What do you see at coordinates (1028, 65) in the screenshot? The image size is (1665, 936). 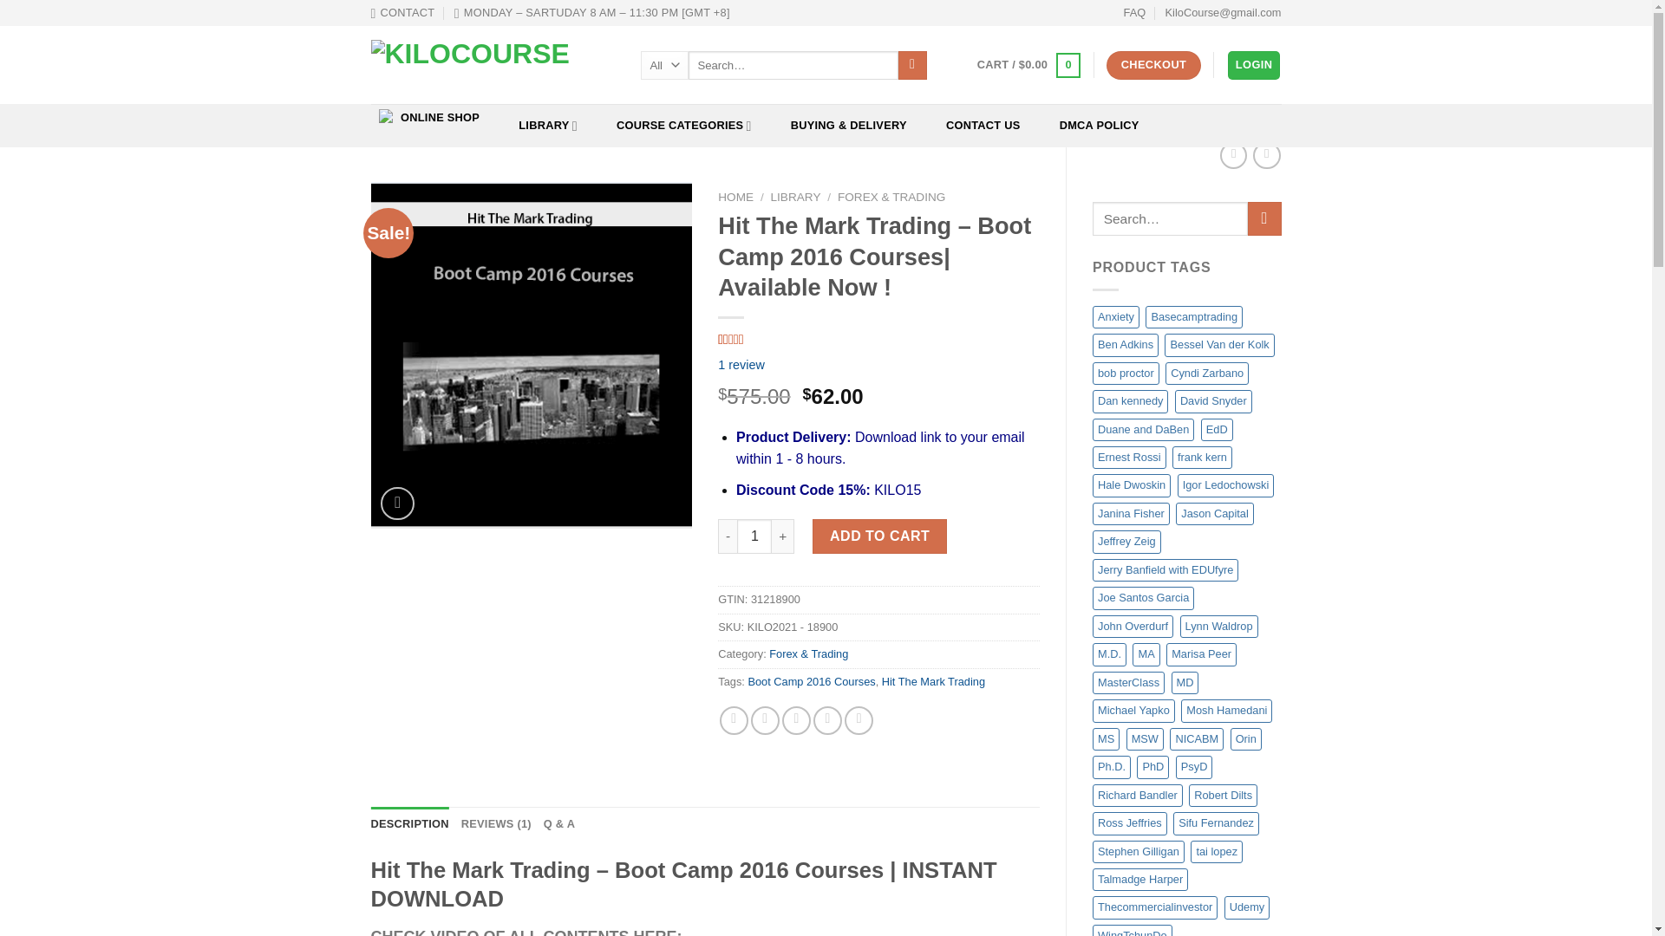 I see `Cart` at bounding box center [1028, 65].